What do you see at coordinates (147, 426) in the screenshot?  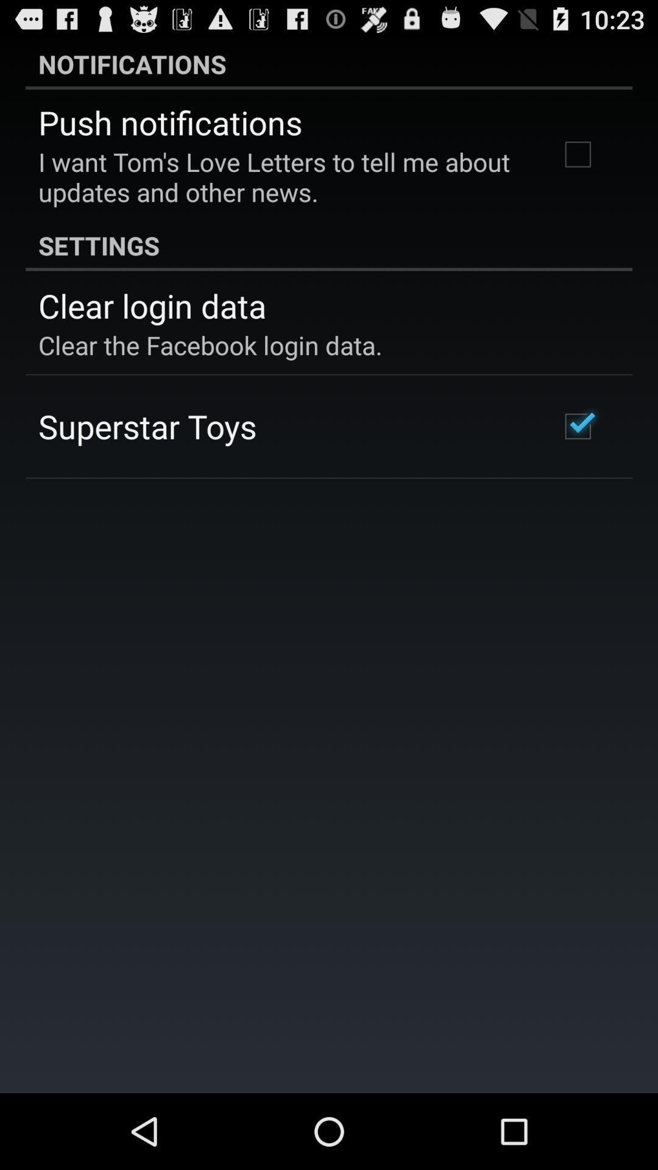 I see `swipe until the superstar toys icon` at bounding box center [147, 426].